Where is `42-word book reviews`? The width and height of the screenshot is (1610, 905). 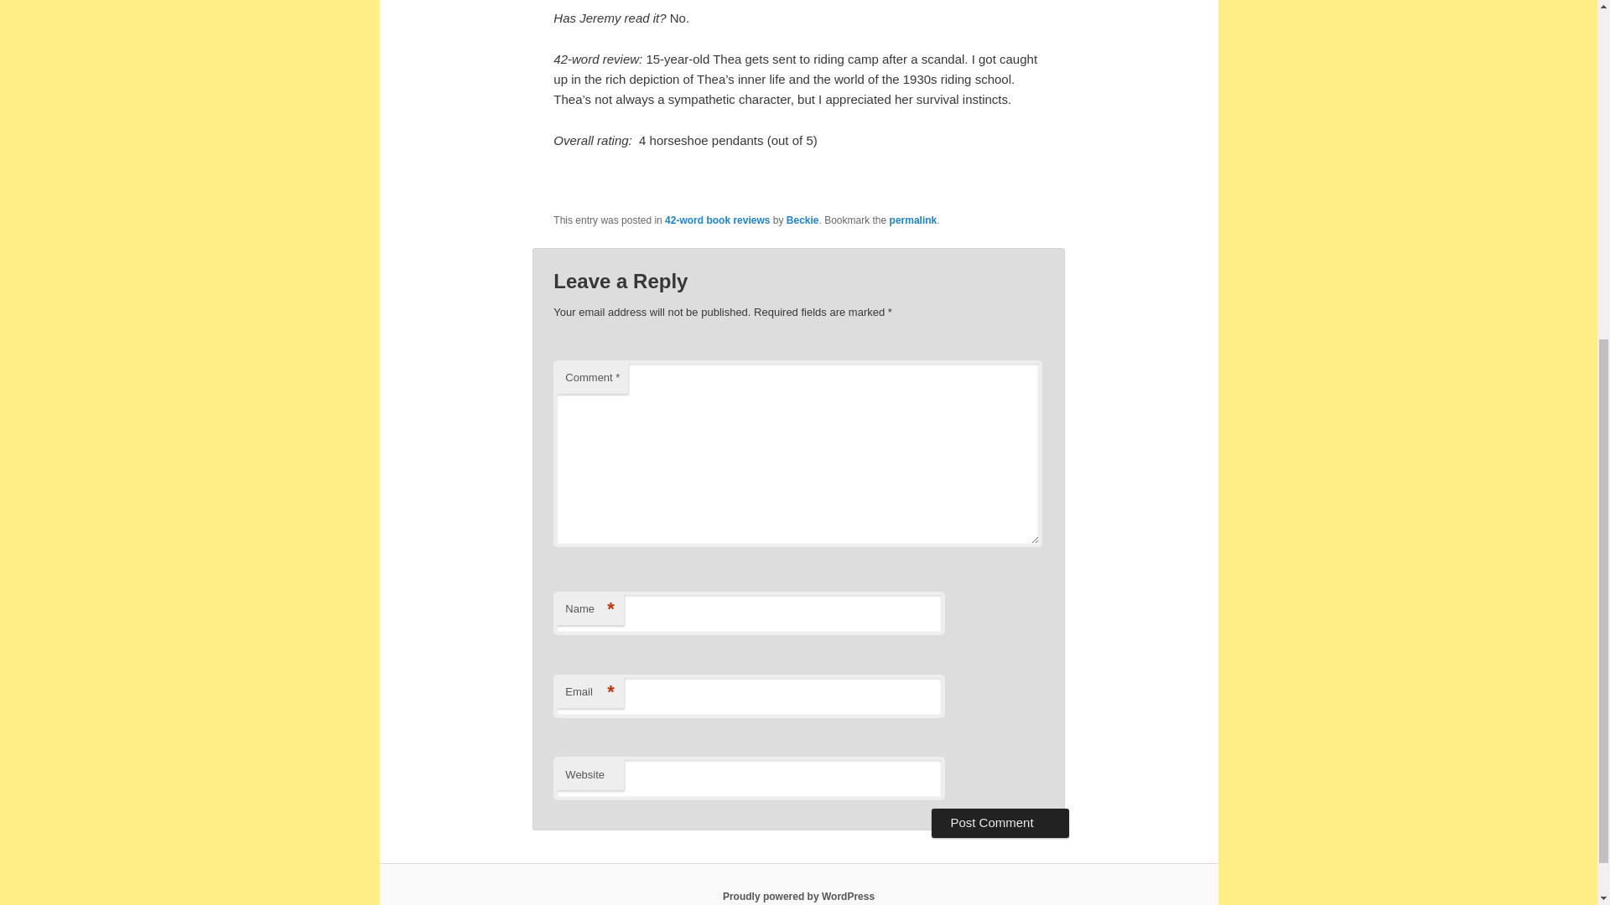
42-word book reviews is located at coordinates (716, 219).